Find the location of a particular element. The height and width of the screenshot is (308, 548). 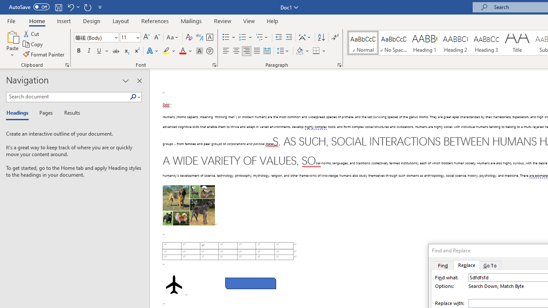

Results is located at coordinates (69, 113).